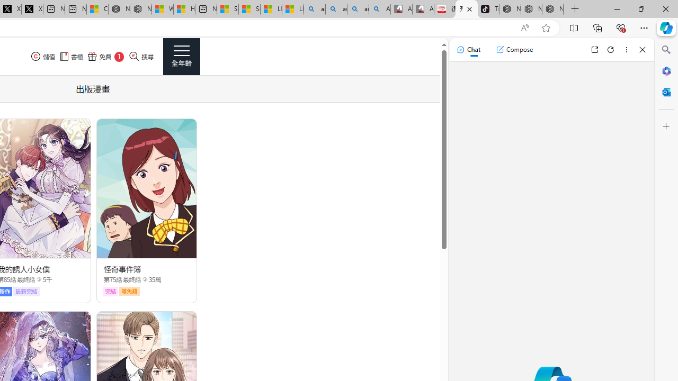 This screenshot has width=678, height=381. What do you see at coordinates (666, 126) in the screenshot?
I see `Customize` at bounding box center [666, 126].